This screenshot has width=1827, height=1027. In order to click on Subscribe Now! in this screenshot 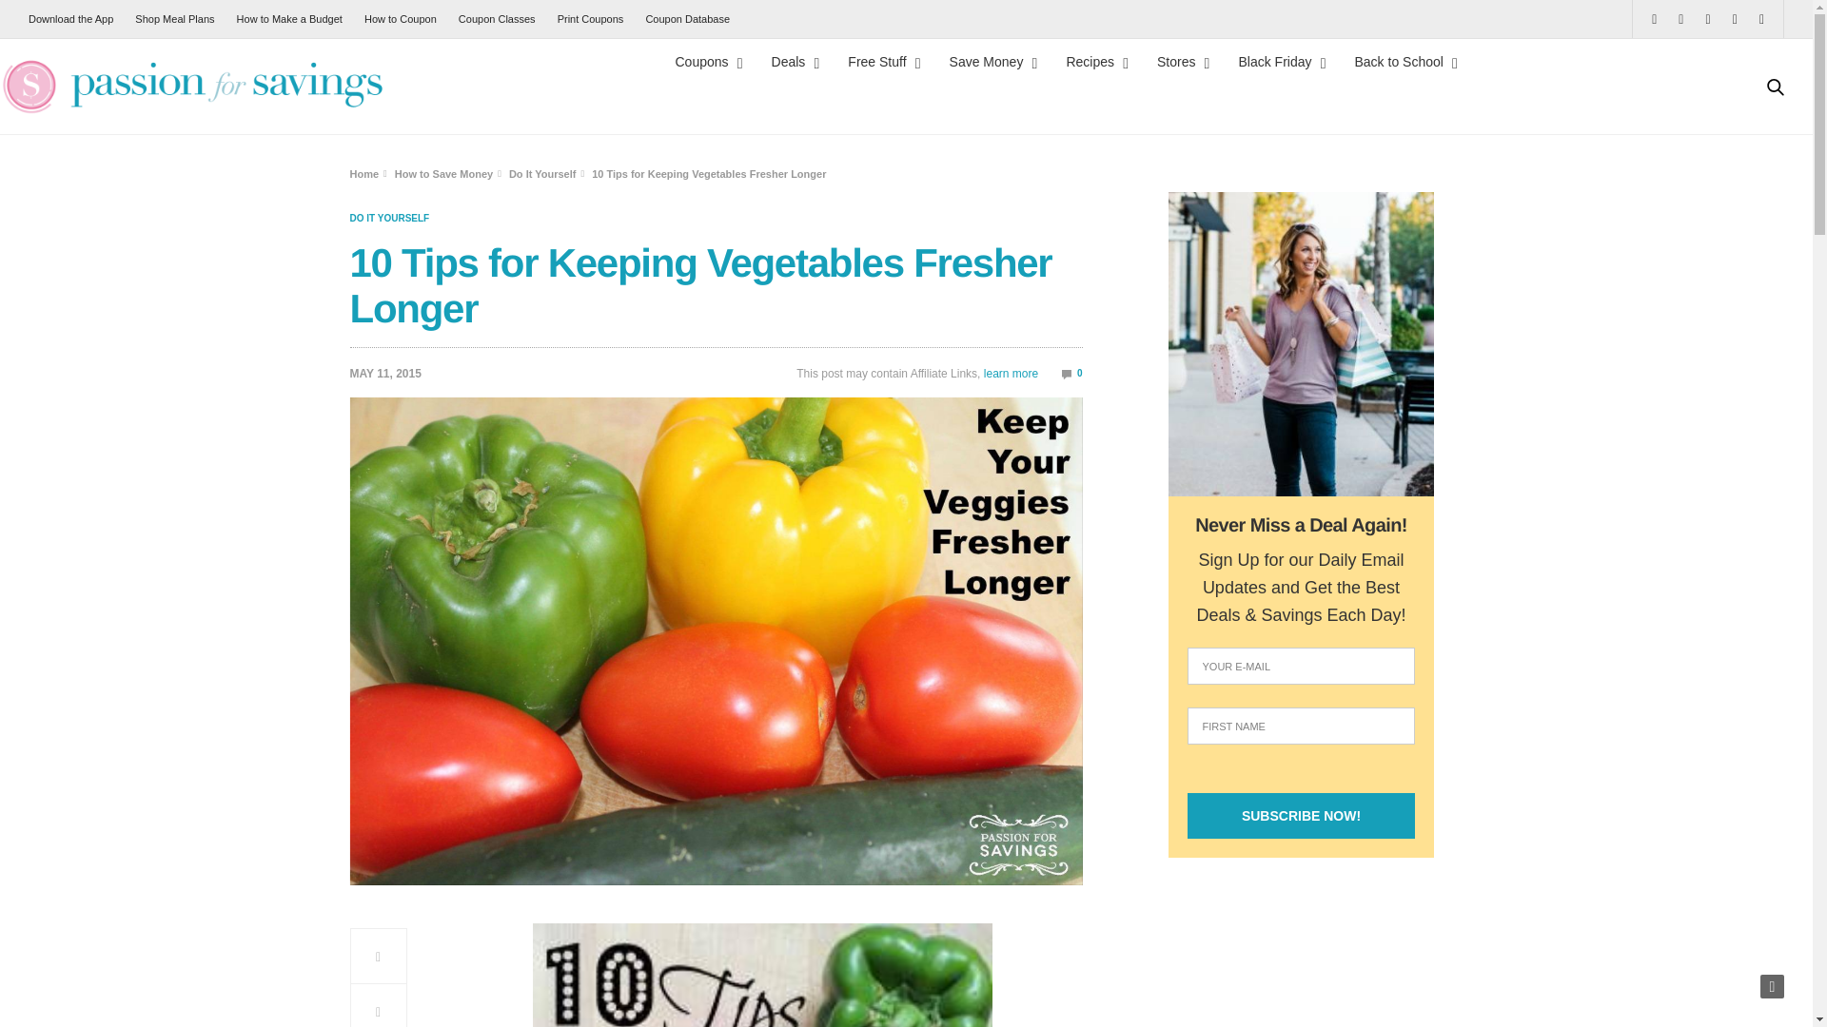, I will do `click(1302, 816)`.